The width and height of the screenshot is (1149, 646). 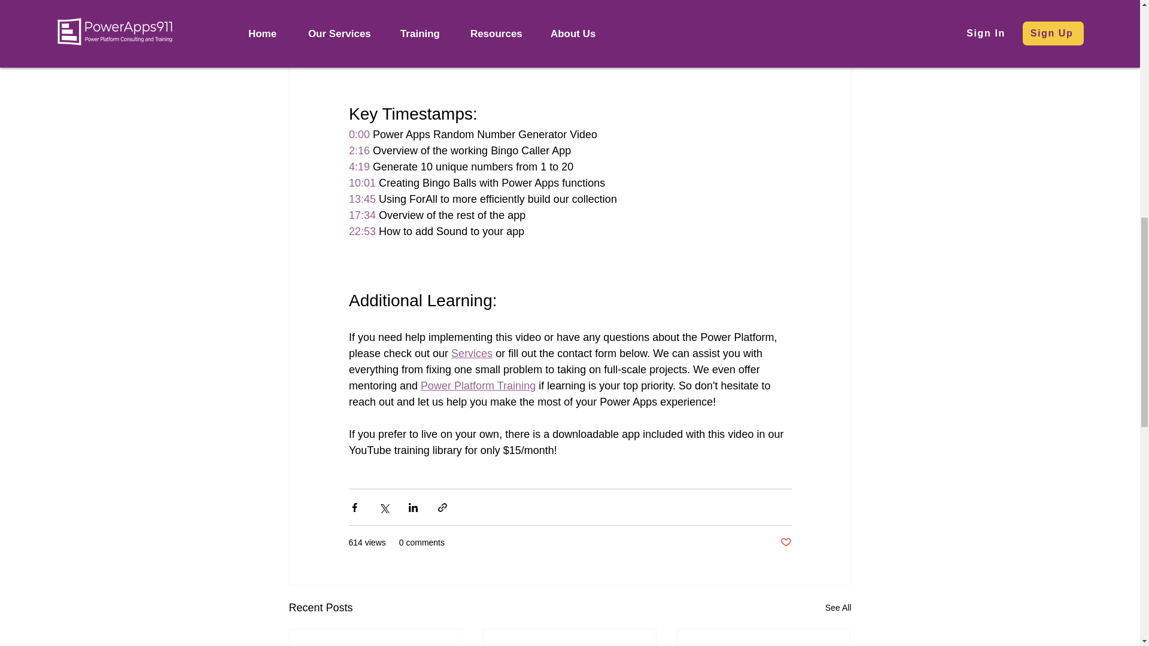 What do you see at coordinates (361, 183) in the screenshot?
I see `10:01` at bounding box center [361, 183].